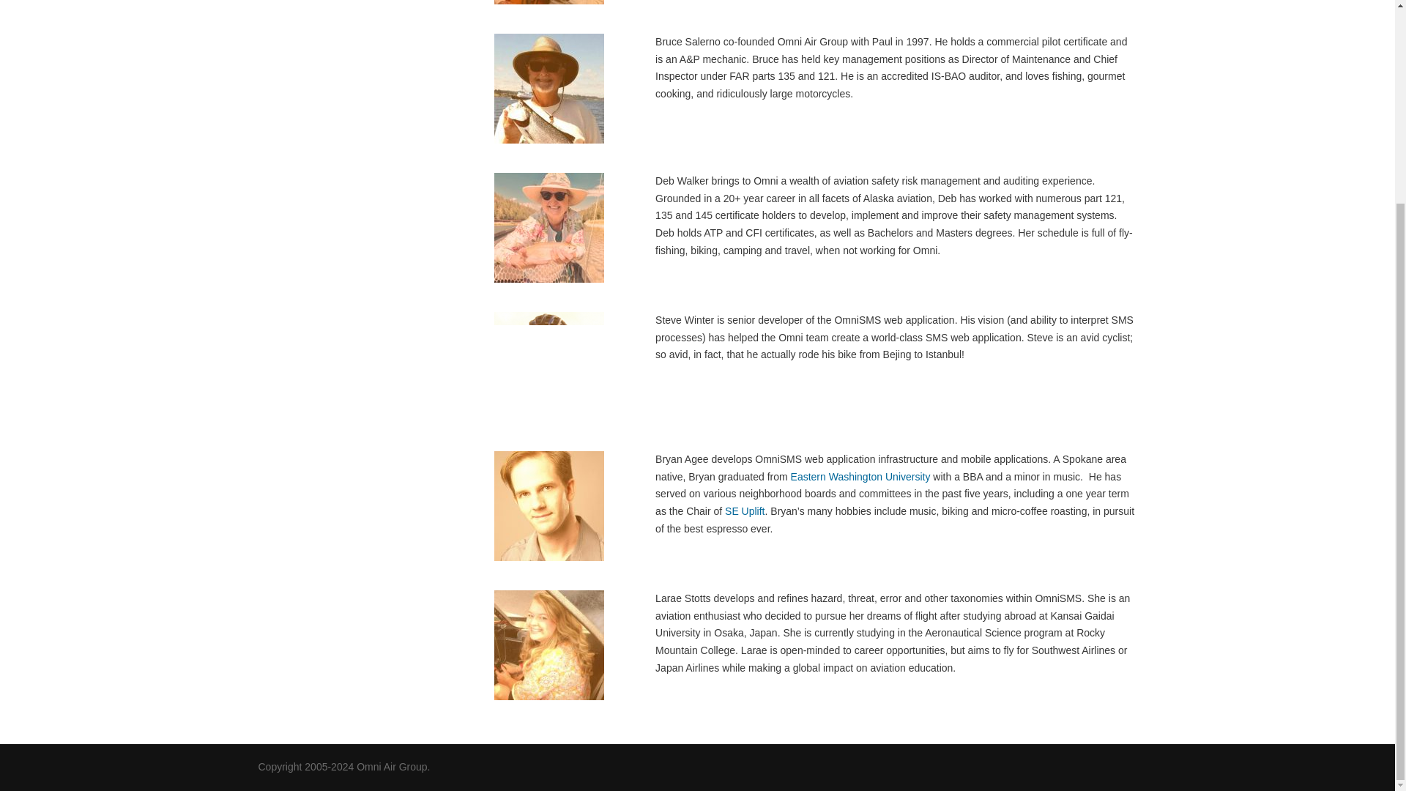 This screenshot has width=1406, height=791. What do you see at coordinates (859, 476) in the screenshot?
I see ` Eastern Washington University` at bounding box center [859, 476].